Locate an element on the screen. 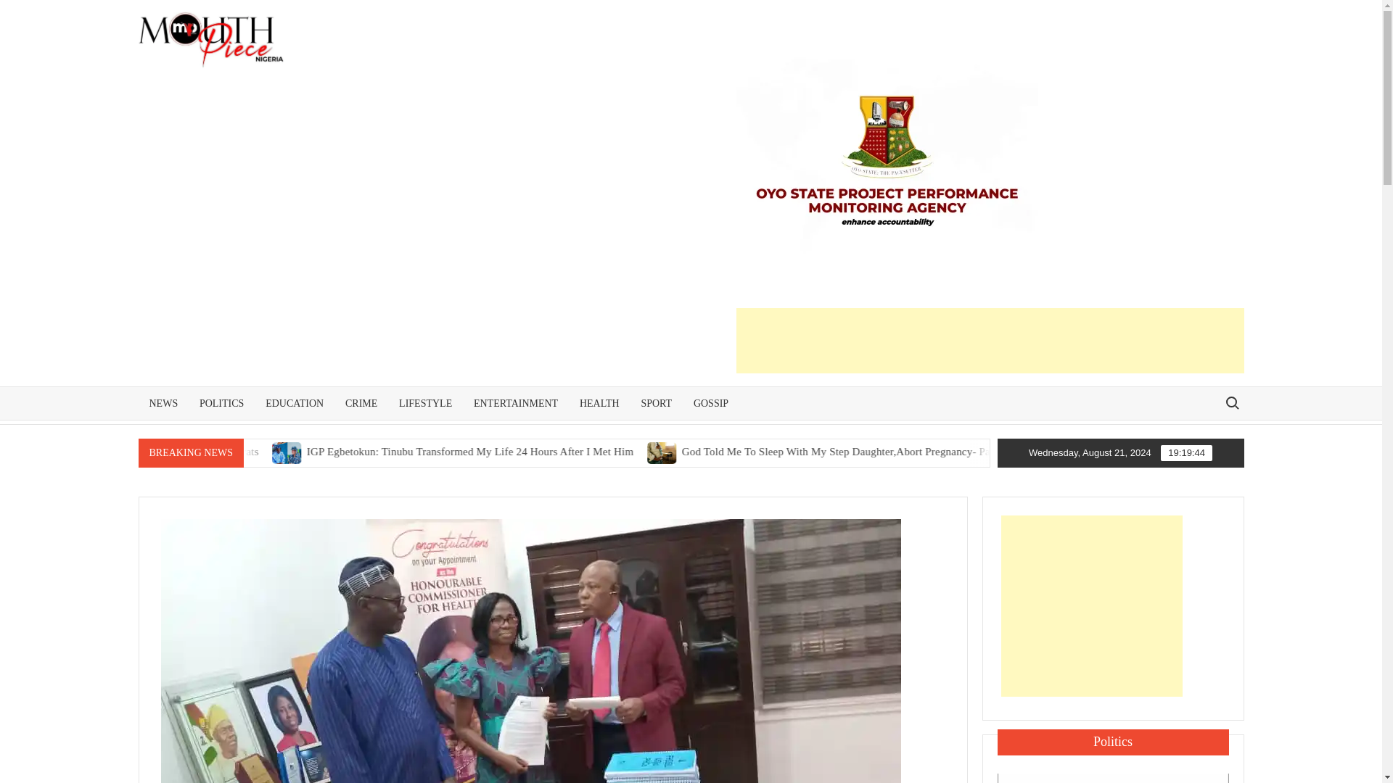 Image resolution: width=1393 pixels, height=783 pixels. NEWS is located at coordinates (163, 403).